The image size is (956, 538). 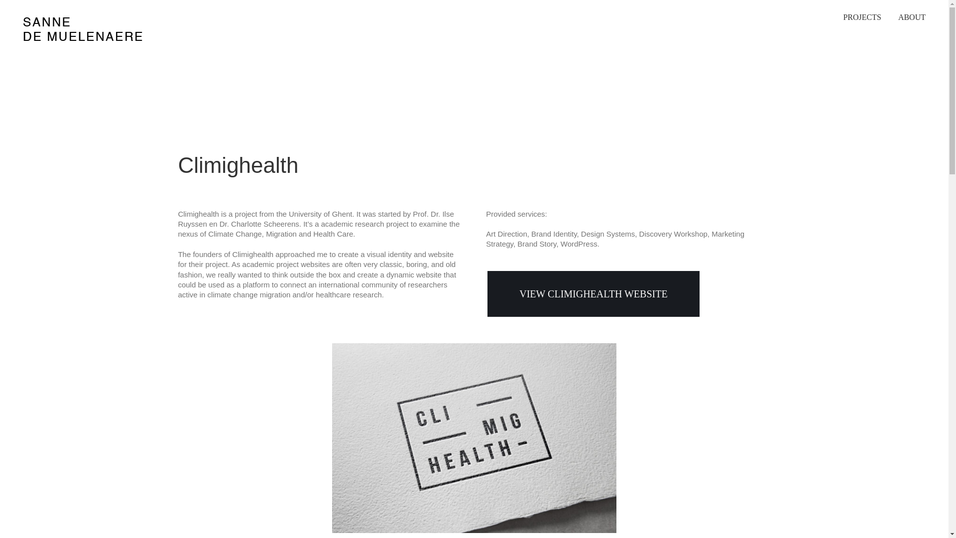 What do you see at coordinates (474, 347) in the screenshot?
I see `A copy` at bounding box center [474, 347].